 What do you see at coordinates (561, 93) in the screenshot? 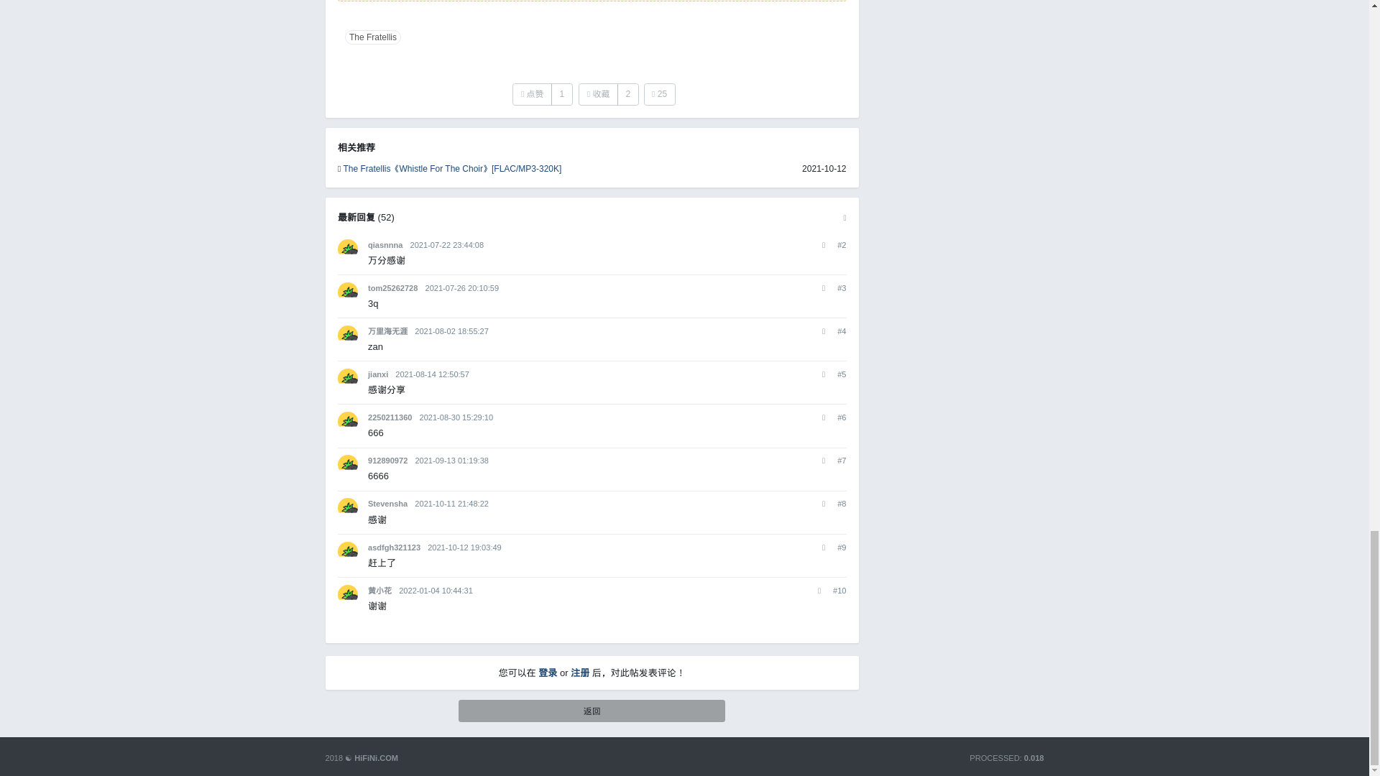
I see `1` at bounding box center [561, 93].